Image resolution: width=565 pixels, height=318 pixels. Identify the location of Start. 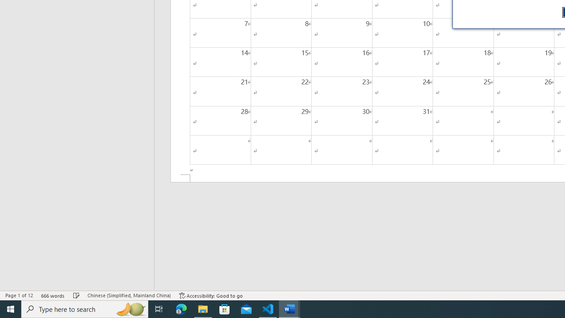
(11, 309).